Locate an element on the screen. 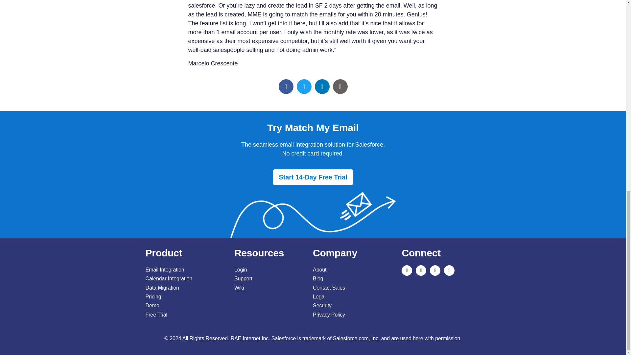 Image resolution: width=631 pixels, height=355 pixels. Calendar Integration is located at coordinates (186, 279).